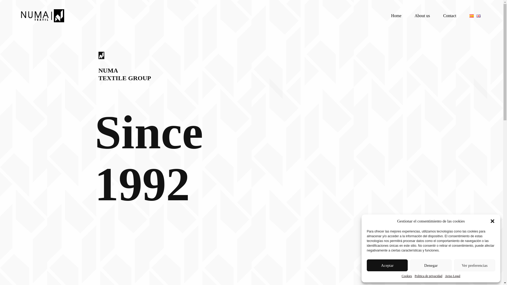 The width and height of the screenshot is (507, 285). Describe the element at coordinates (422, 16) in the screenshot. I see `About us` at that location.